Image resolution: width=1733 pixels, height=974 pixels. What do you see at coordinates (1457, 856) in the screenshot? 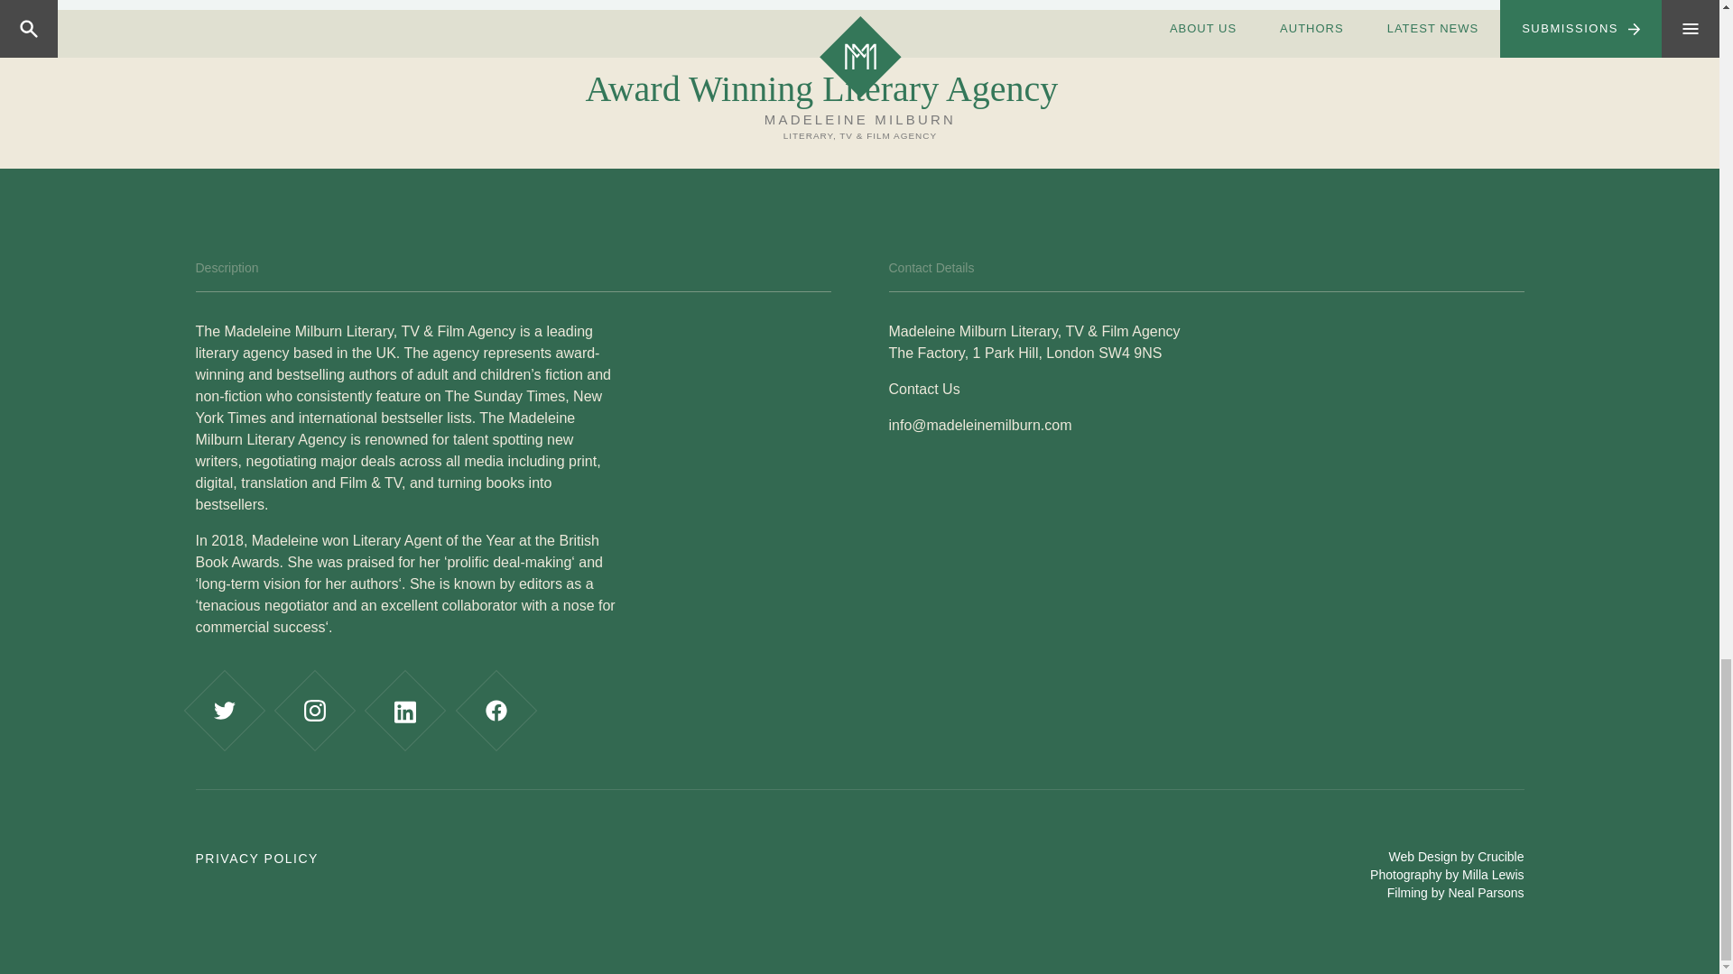
I see `Web Design by Crucible` at bounding box center [1457, 856].